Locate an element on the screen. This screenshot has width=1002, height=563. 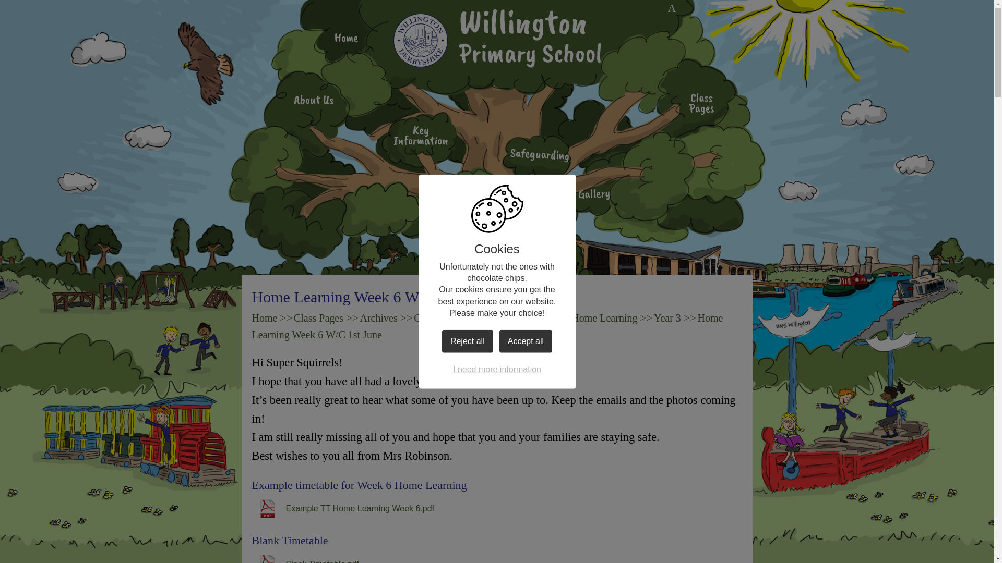
Blank Timetable.pdf is located at coordinates (305, 558).